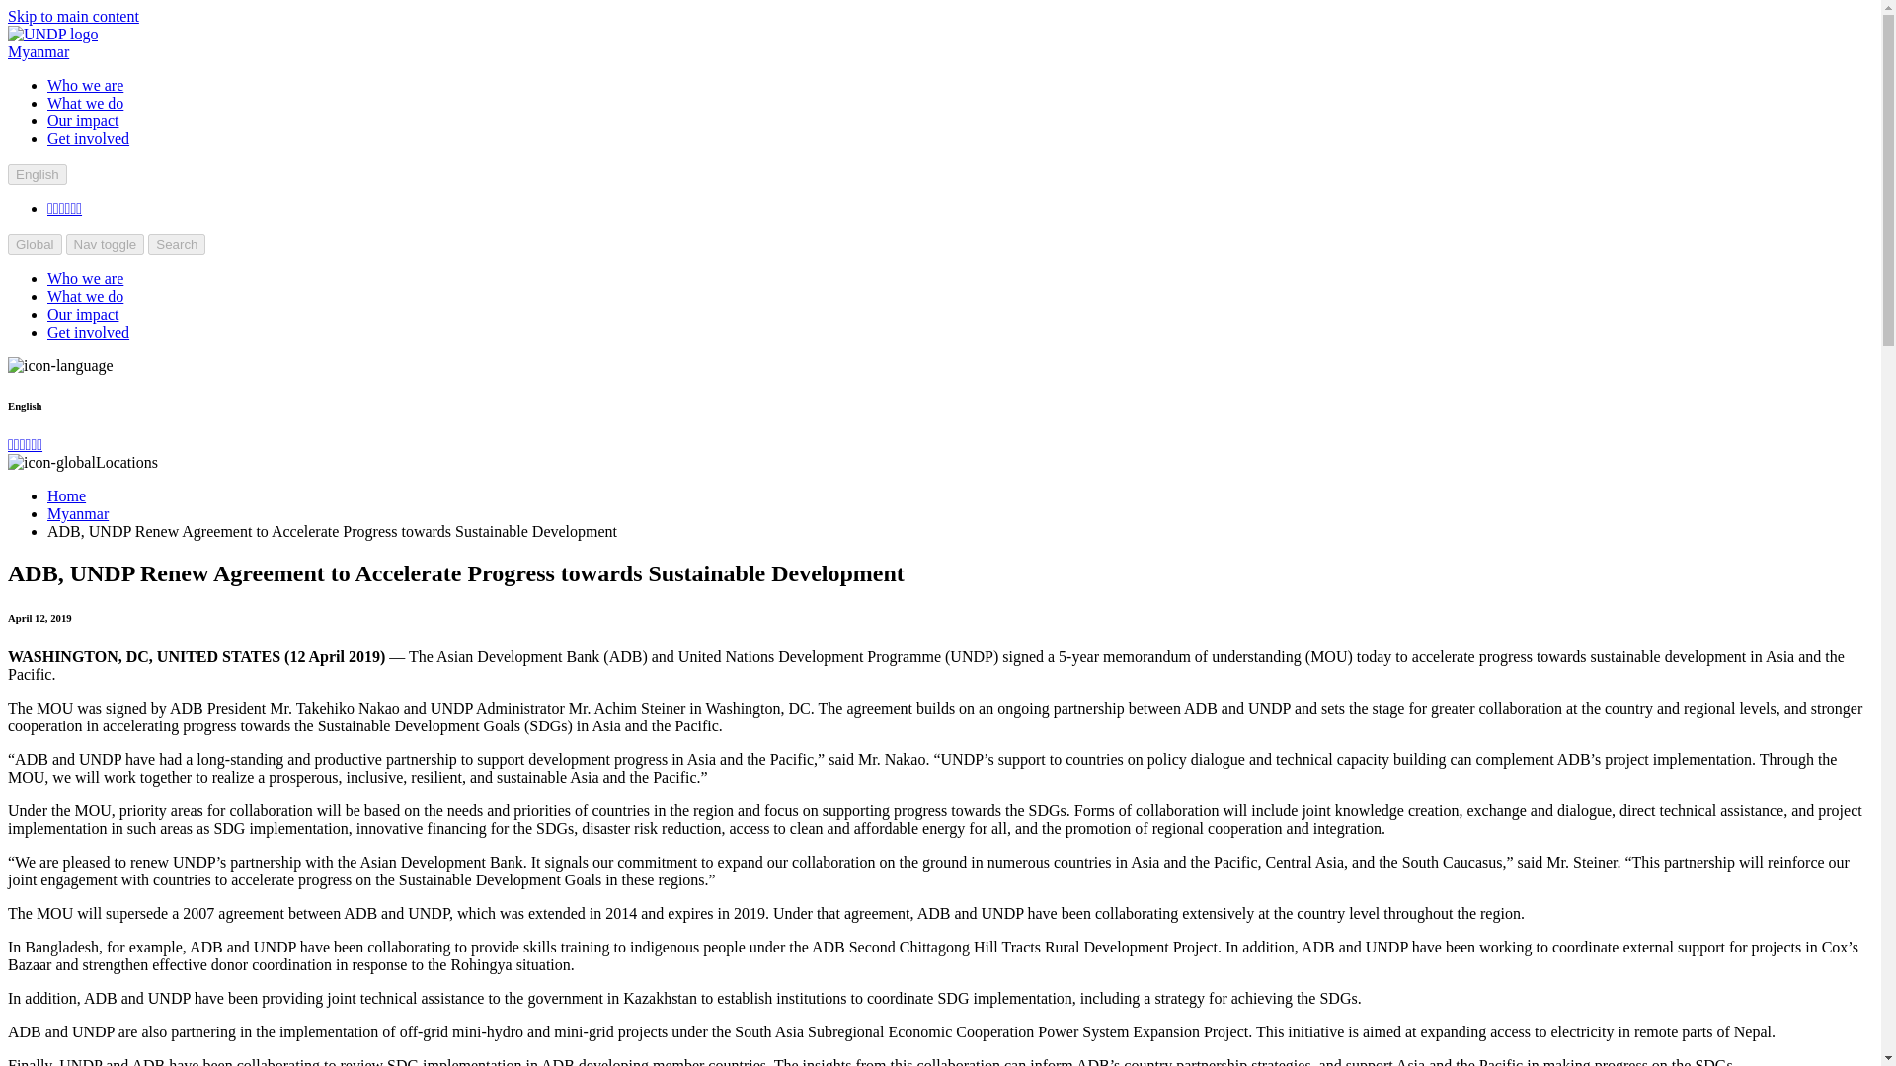  Describe the element at coordinates (77, 513) in the screenshot. I see `Myanmar` at that location.